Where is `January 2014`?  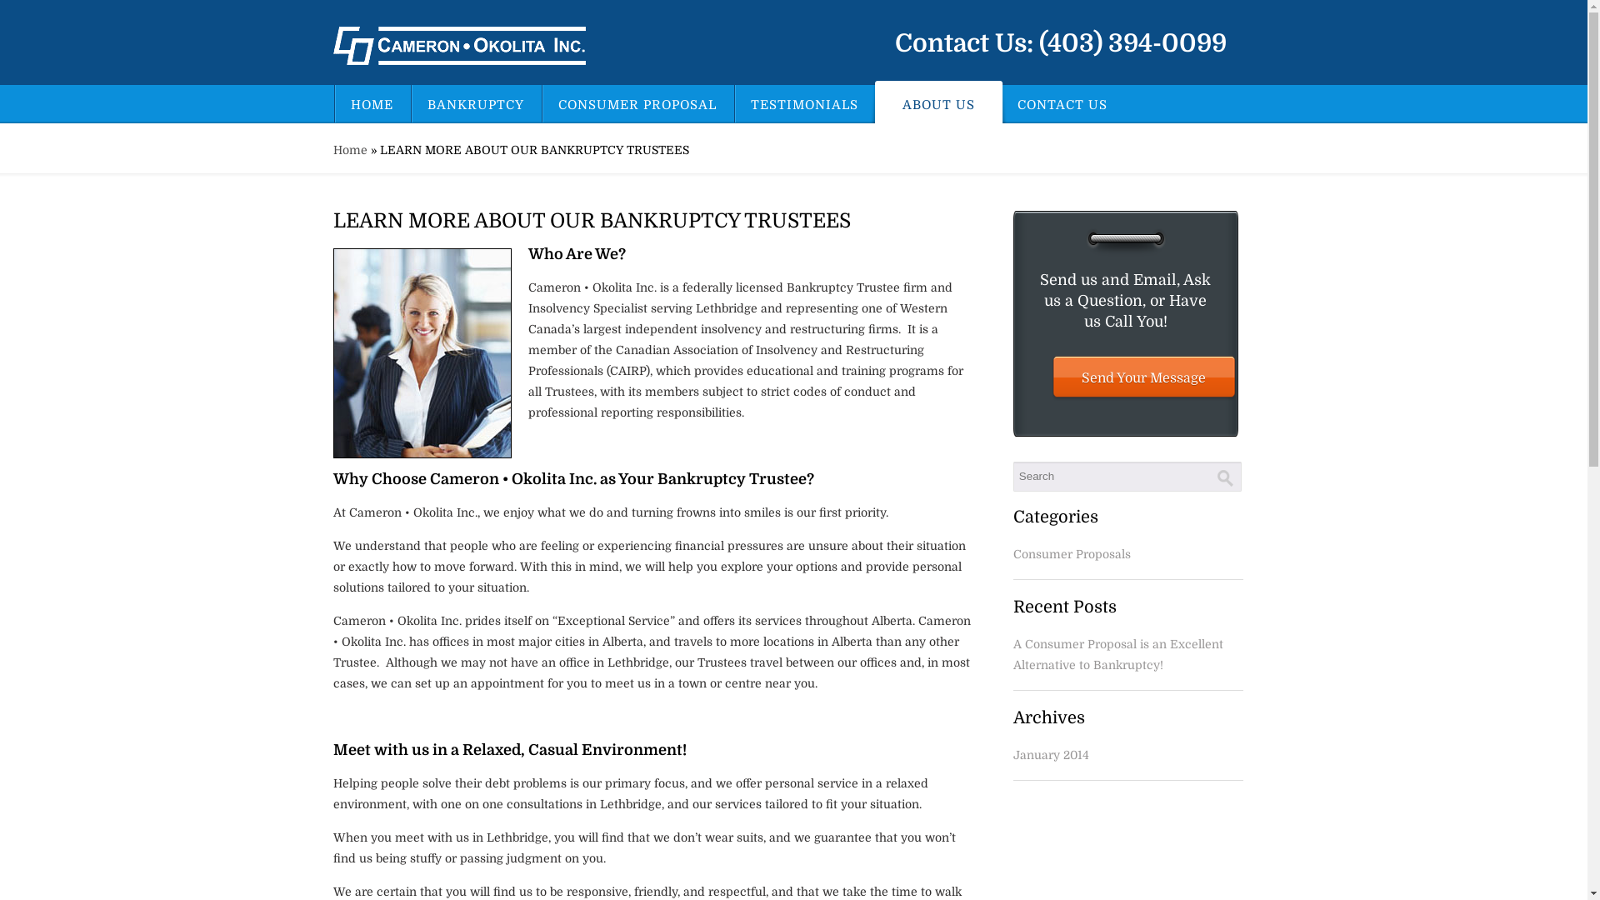 January 2014 is located at coordinates (1052, 755).